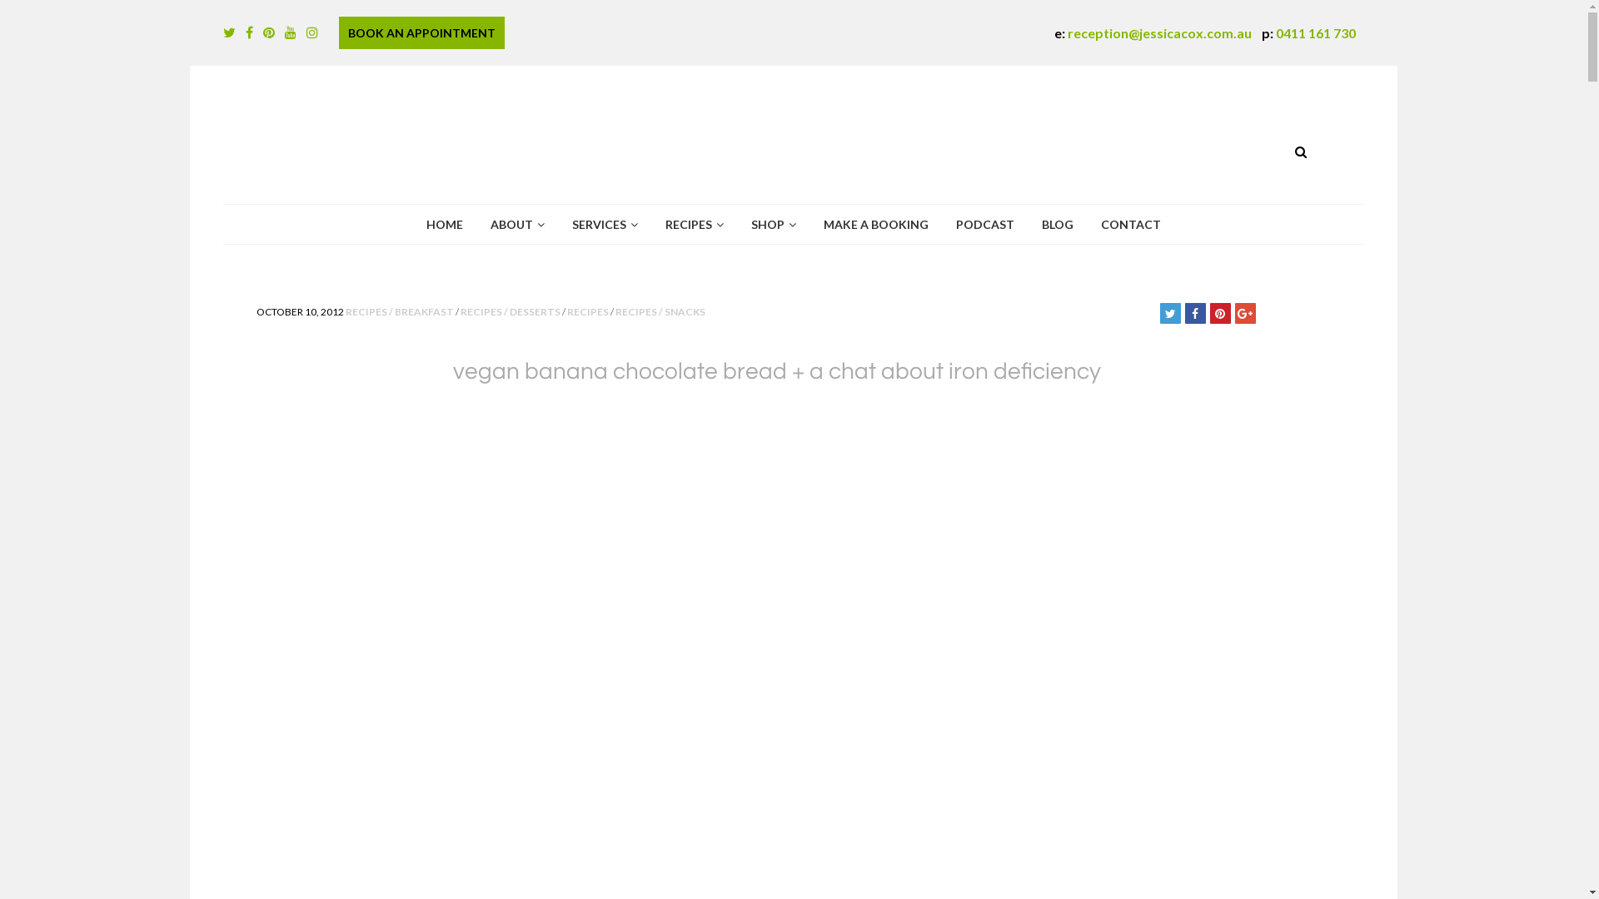 The width and height of the screenshot is (1599, 899). What do you see at coordinates (444, 225) in the screenshot?
I see `HOME` at bounding box center [444, 225].